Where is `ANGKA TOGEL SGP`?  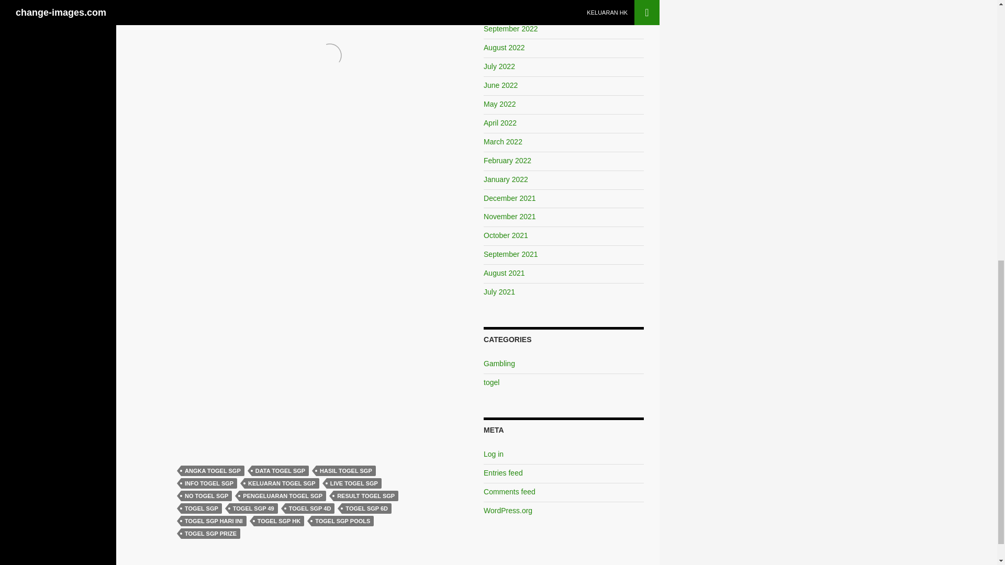
ANGKA TOGEL SGP is located at coordinates (213, 471).